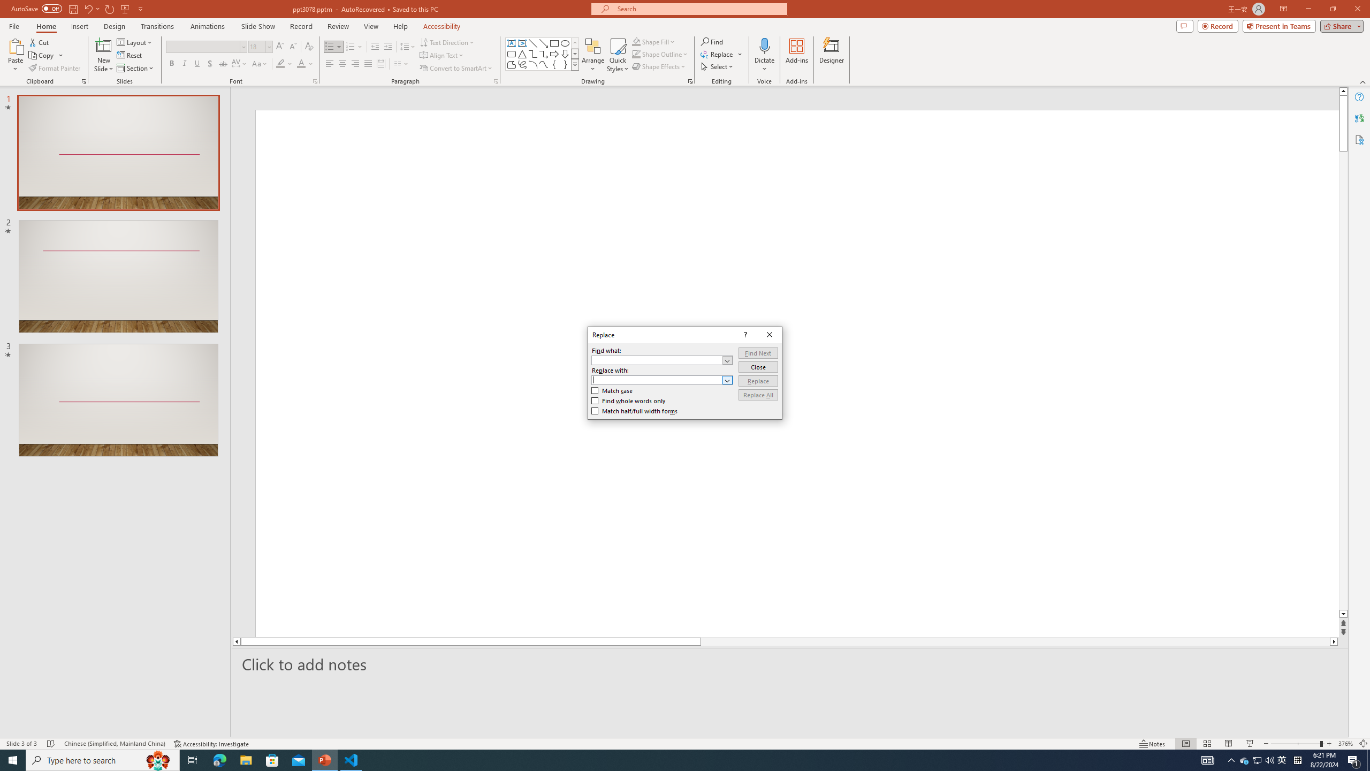 The height and width of the screenshot is (771, 1370). I want to click on Left Brace, so click(554, 64).